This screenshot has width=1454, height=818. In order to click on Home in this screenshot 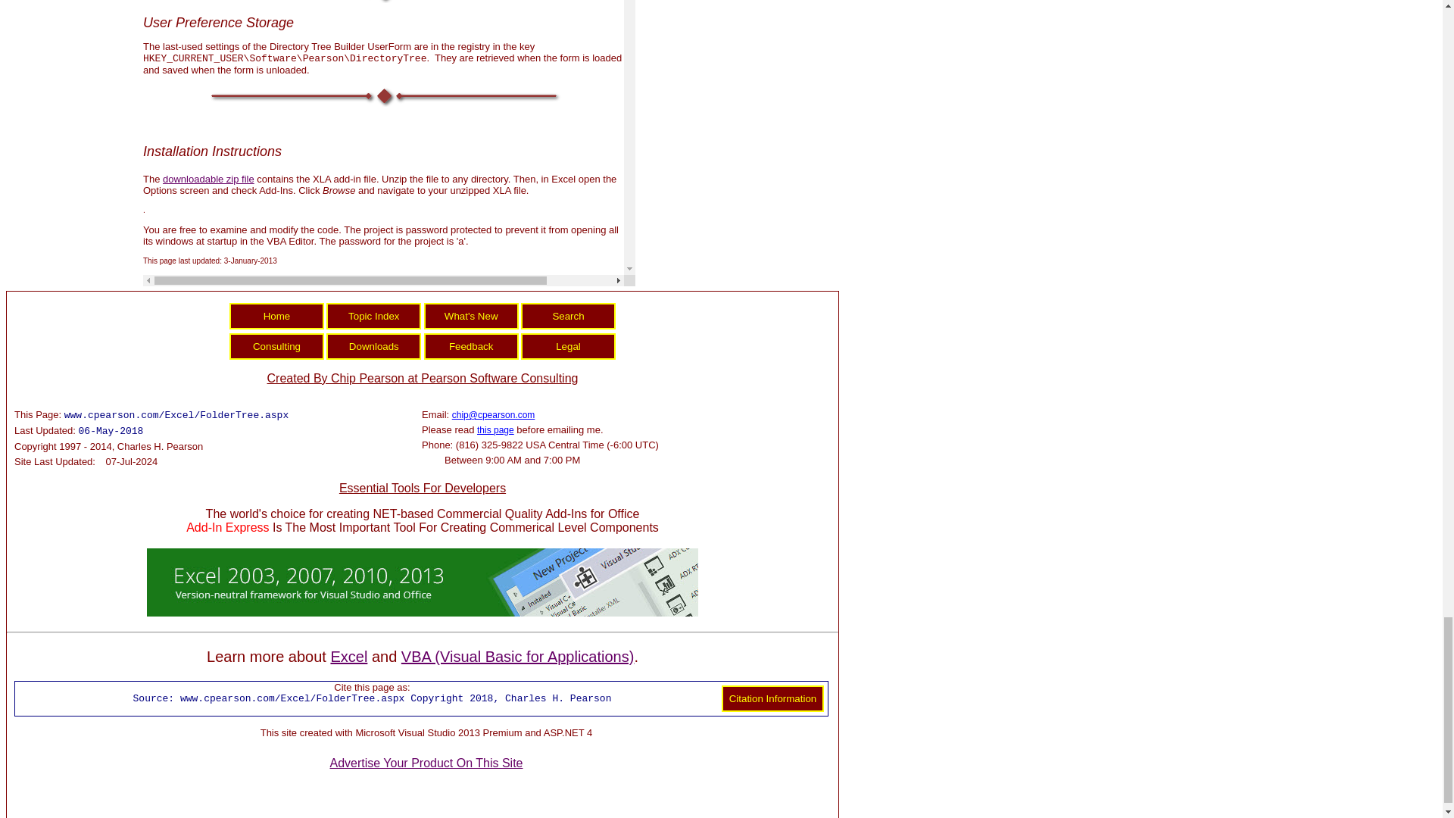, I will do `click(277, 316)`.